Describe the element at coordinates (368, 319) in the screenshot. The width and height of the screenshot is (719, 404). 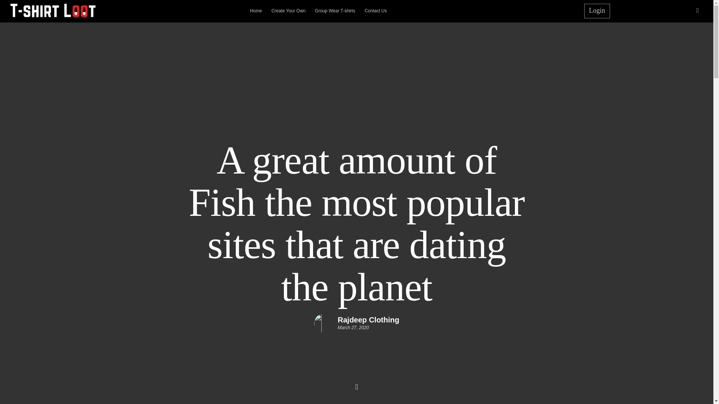
I see `Posts by Rajdeep Clothing` at that location.